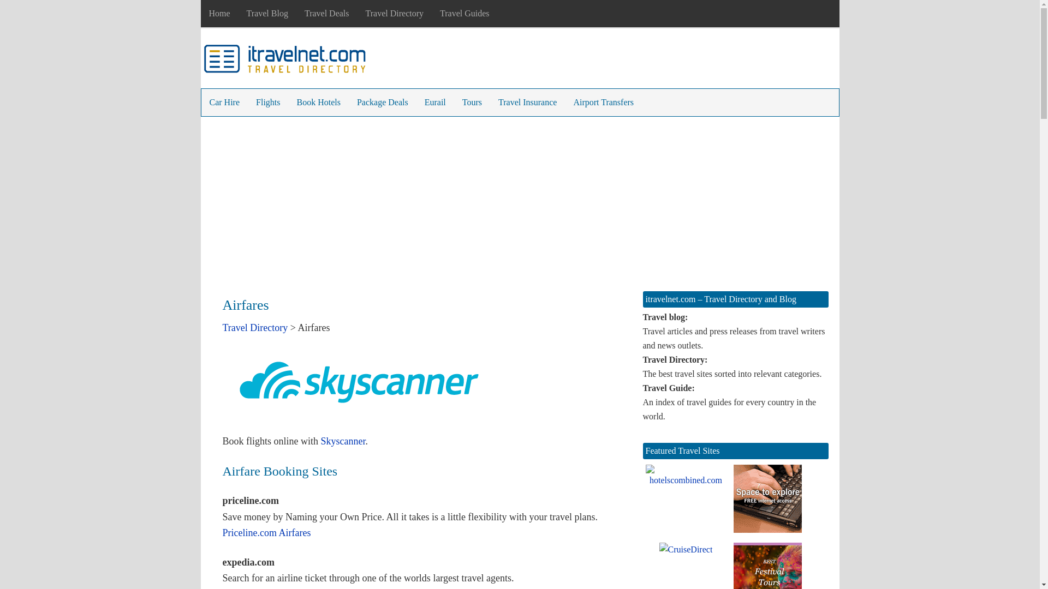 This screenshot has height=589, width=1048. What do you see at coordinates (343, 441) in the screenshot?
I see `Skyscanner` at bounding box center [343, 441].